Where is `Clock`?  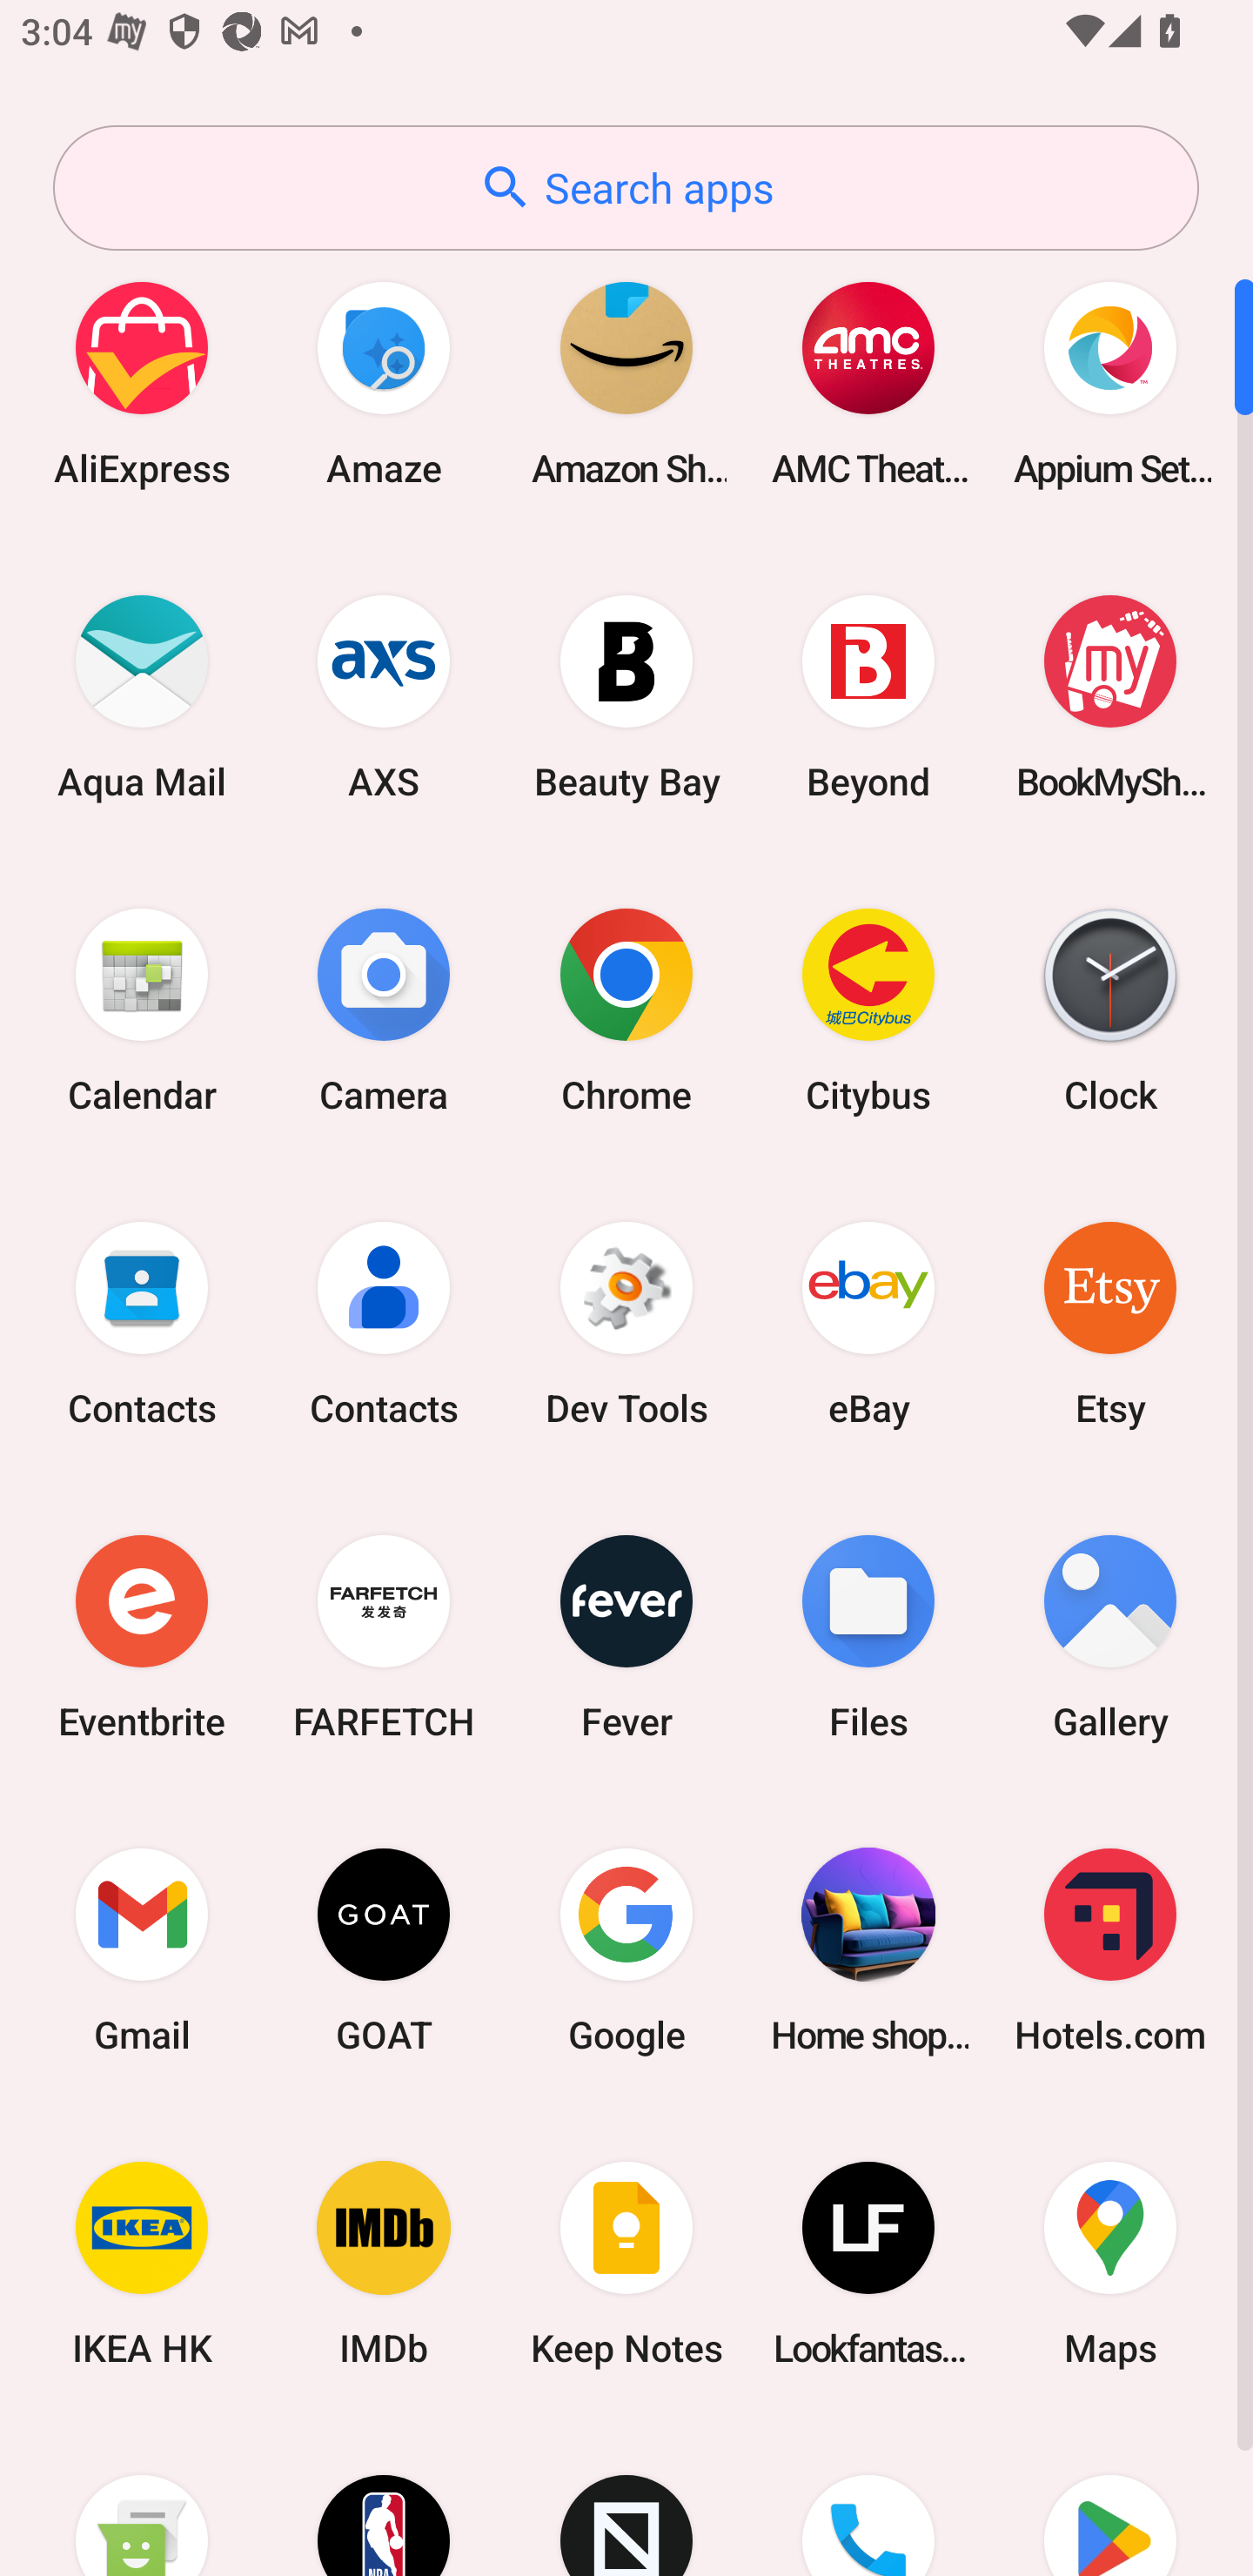 Clock is located at coordinates (1110, 1010).